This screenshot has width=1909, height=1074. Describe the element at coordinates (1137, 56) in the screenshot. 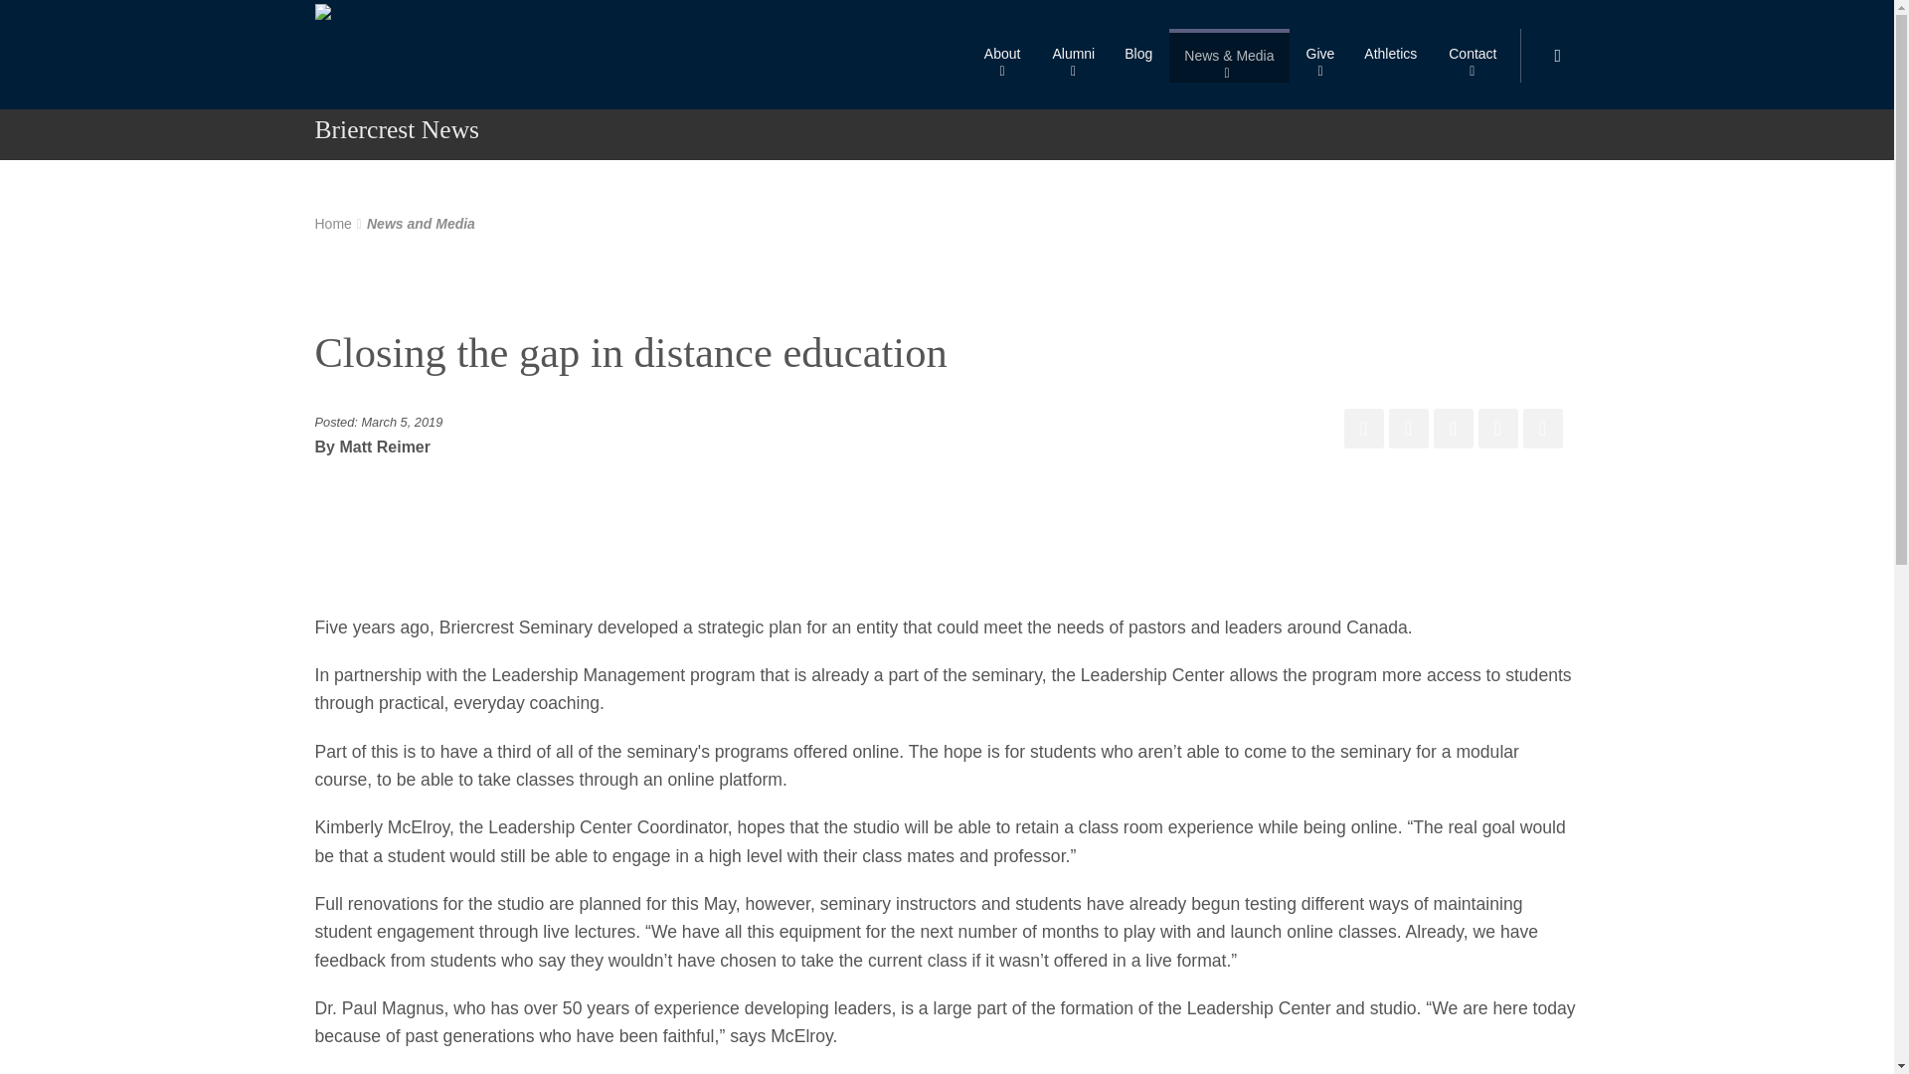

I see `Blog` at that location.